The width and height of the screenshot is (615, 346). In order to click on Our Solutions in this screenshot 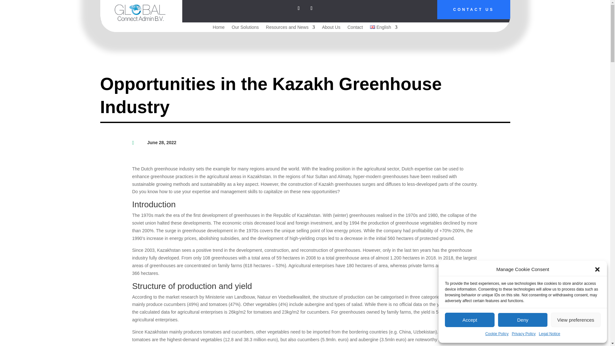, I will do `click(245, 28)`.